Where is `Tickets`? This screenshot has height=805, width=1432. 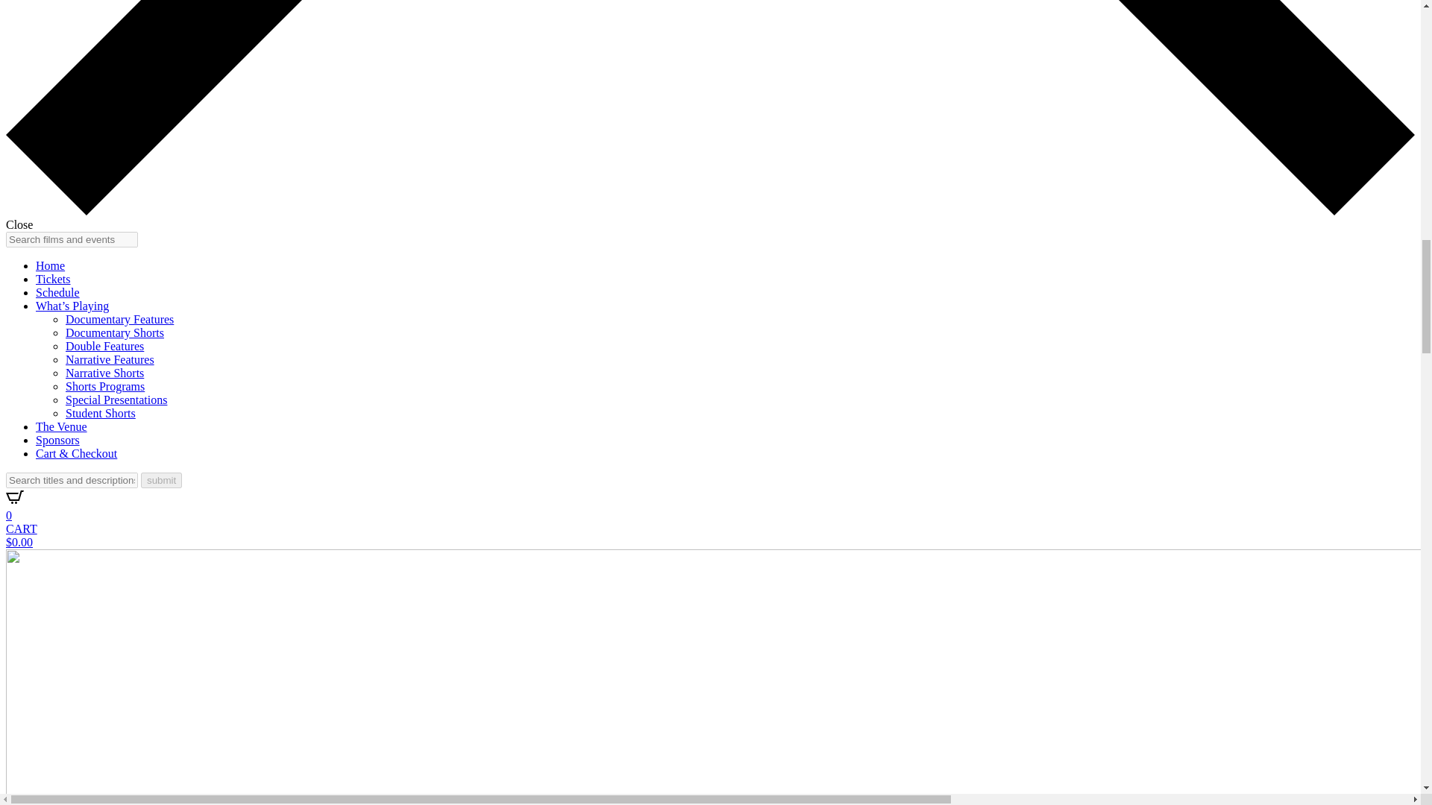 Tickets is located at coordinates (53, 279).